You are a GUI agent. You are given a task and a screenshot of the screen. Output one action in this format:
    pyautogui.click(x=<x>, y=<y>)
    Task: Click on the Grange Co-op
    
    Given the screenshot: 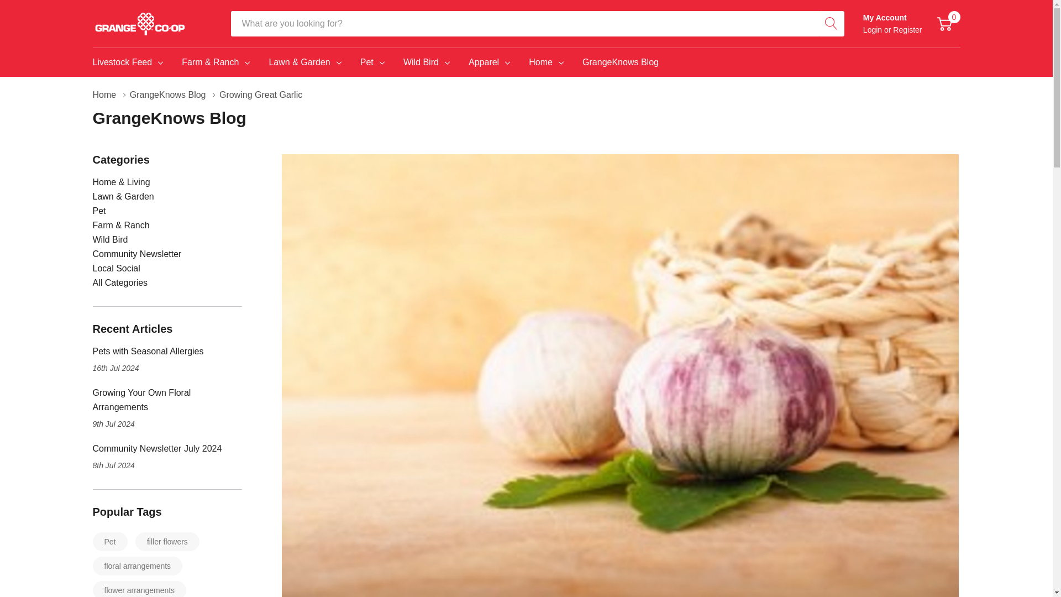 What is the action you would take?
    pyautogui.click(x=140, y=23)
    